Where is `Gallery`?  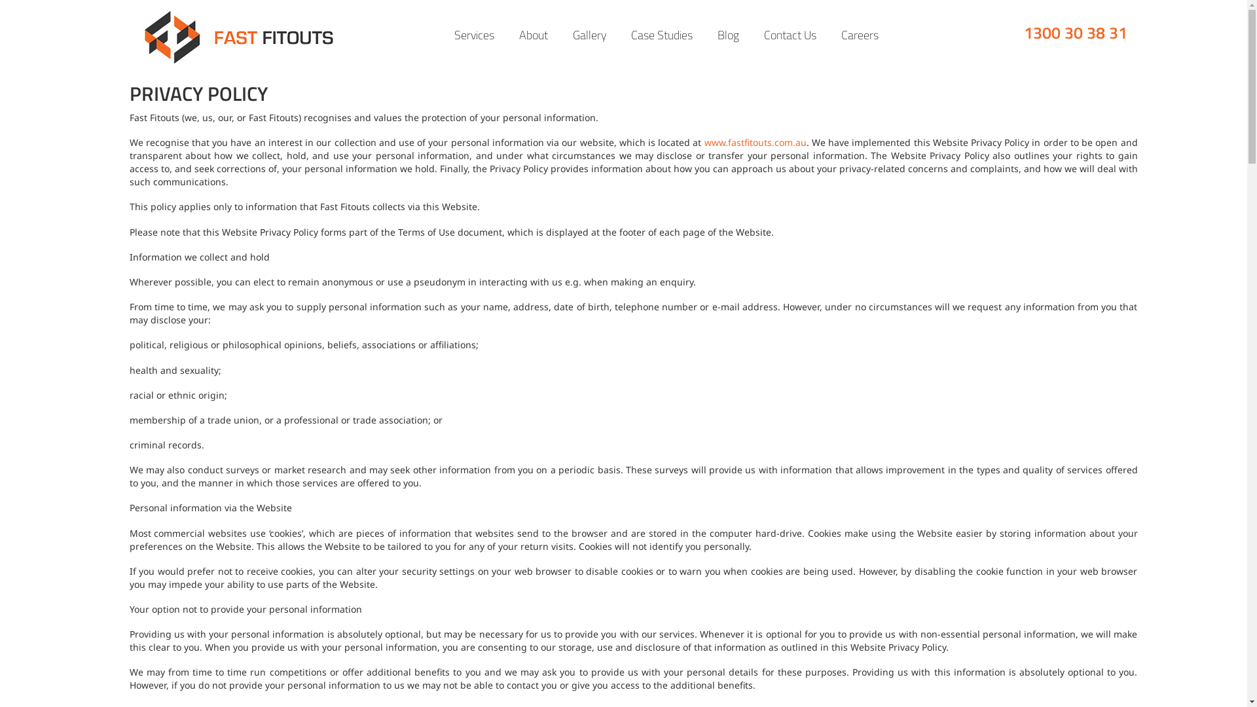 Gallery is located at coordinates (589, 35).